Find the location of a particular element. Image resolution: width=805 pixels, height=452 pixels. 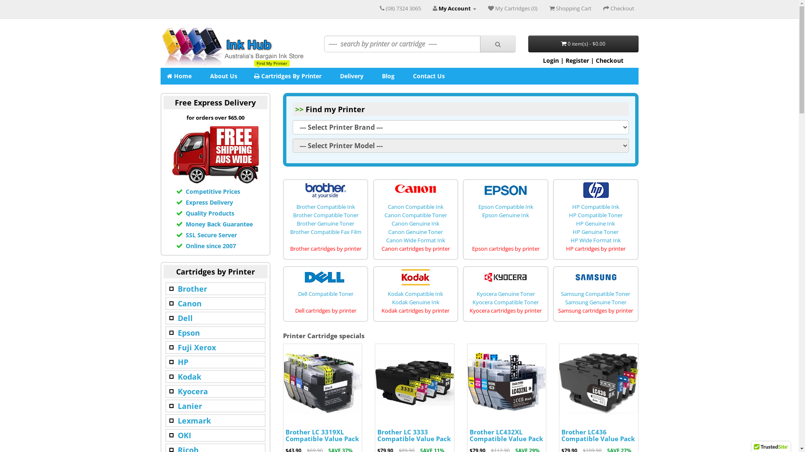

Dell Compatible Toner is located at coordinates (326, 294).